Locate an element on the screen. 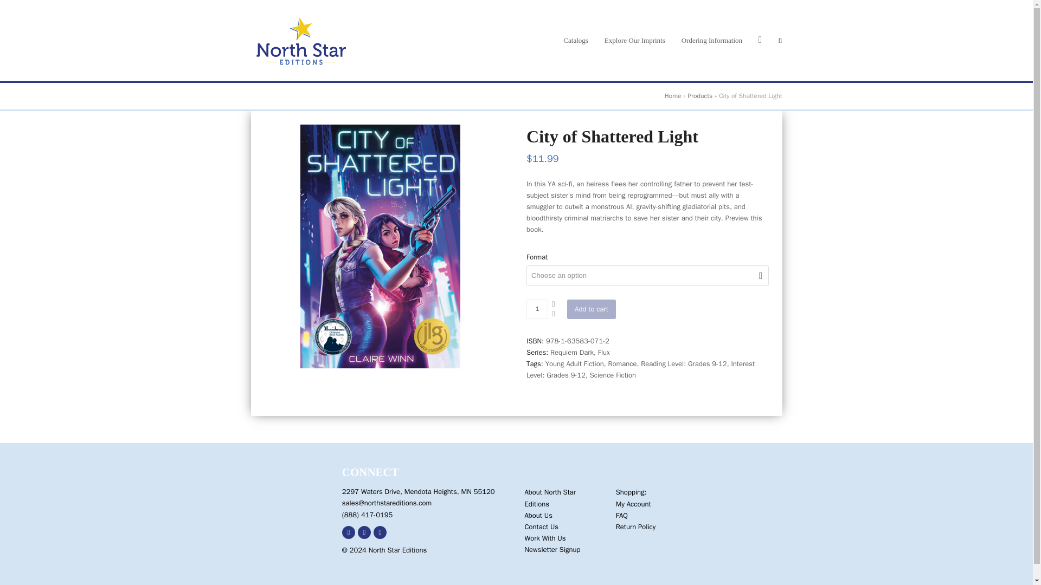  Romance is located at coordinates (622, 364).